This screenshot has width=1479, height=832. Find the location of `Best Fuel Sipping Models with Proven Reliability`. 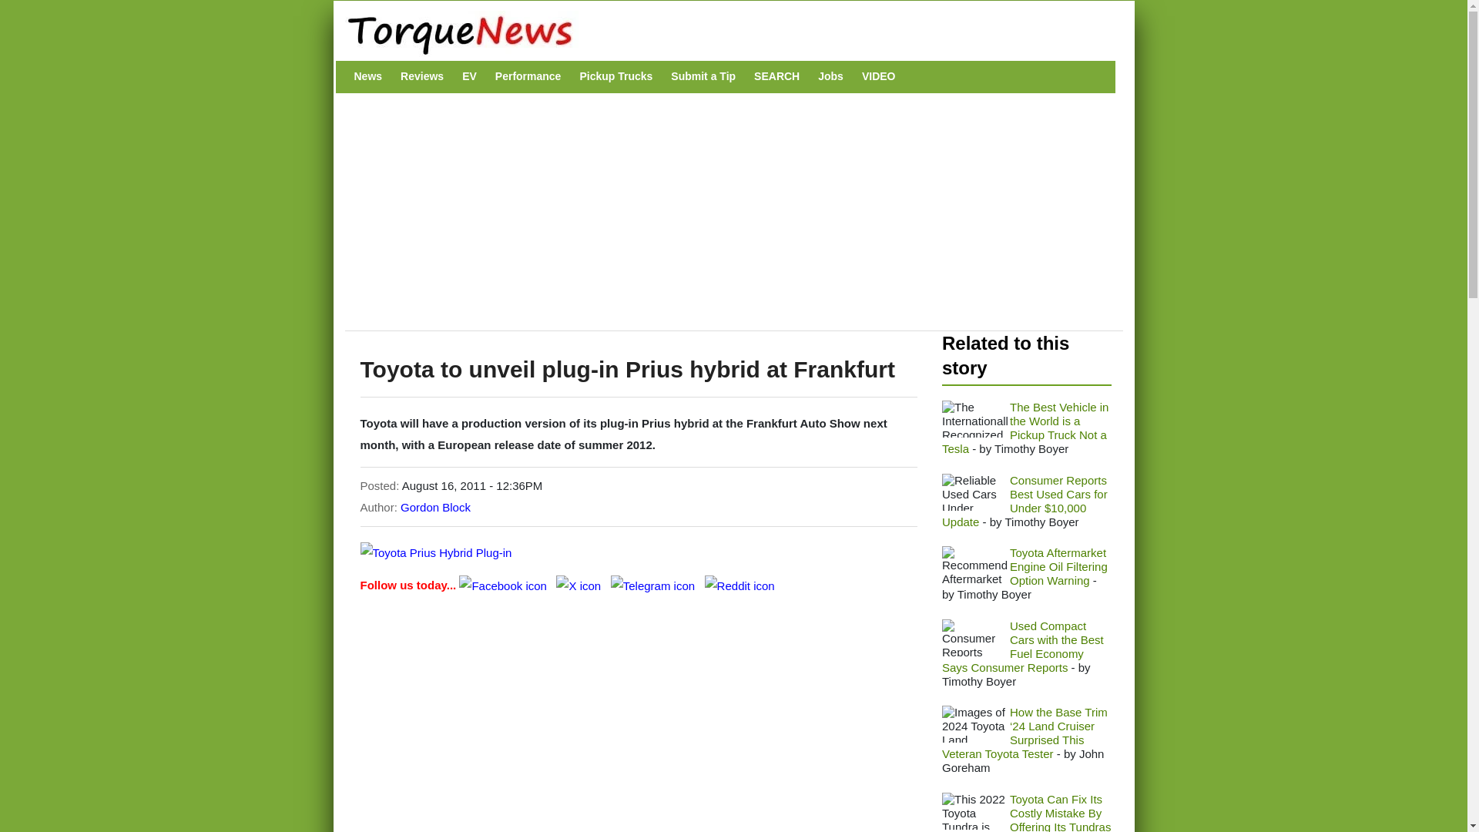

Best Fuel Sipping Models with Proven Reliability is located at coordinates (974, 638).